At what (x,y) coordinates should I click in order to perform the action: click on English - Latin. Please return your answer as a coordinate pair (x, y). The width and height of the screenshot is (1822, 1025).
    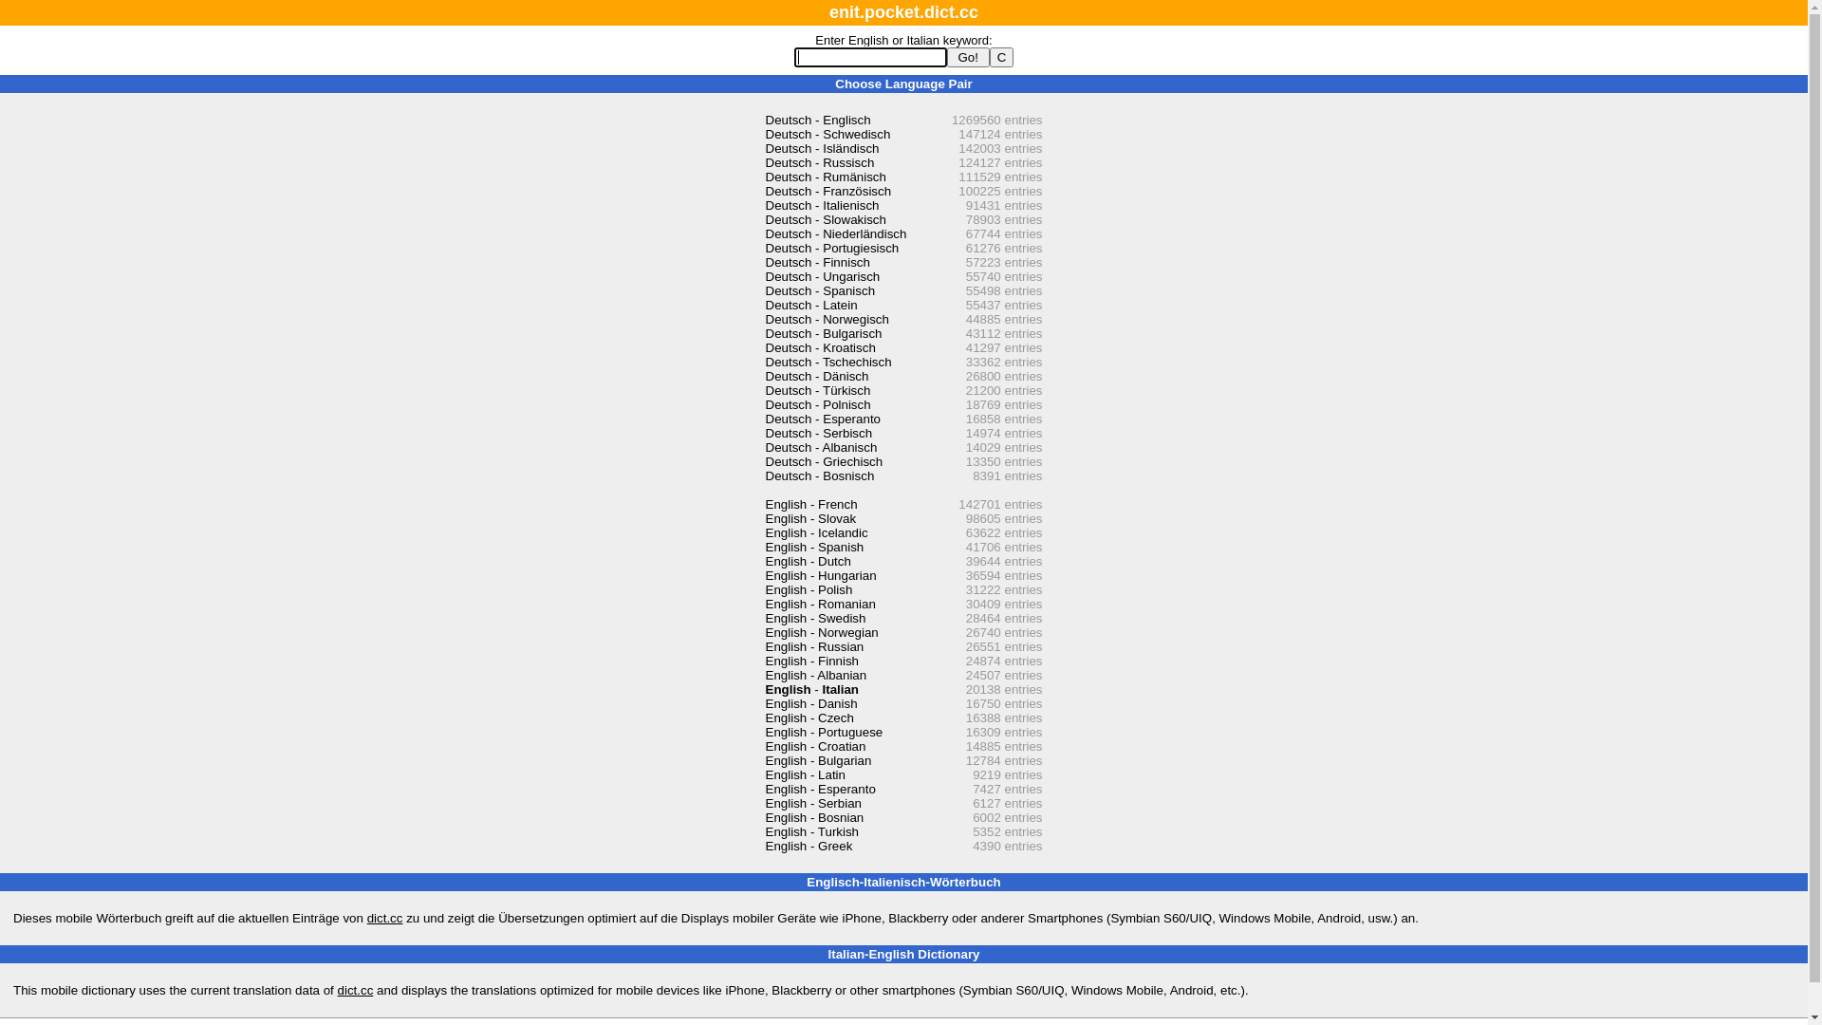
    Looking at the image, I should click on (805, 774).